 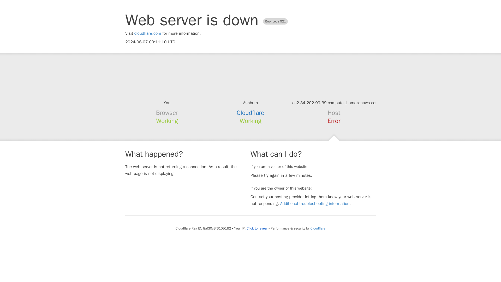 What do you see at coordinates (148, 33) in the screenshot?
I see `cloudflare.com` at bounding box center [148, 33].